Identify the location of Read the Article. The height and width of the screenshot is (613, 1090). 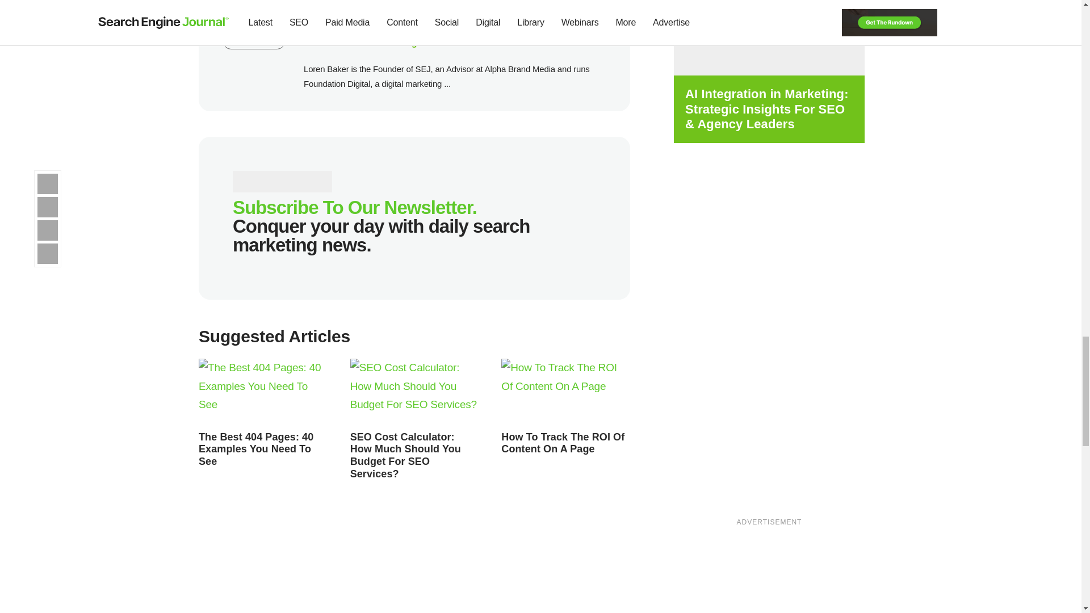
(414, 392).